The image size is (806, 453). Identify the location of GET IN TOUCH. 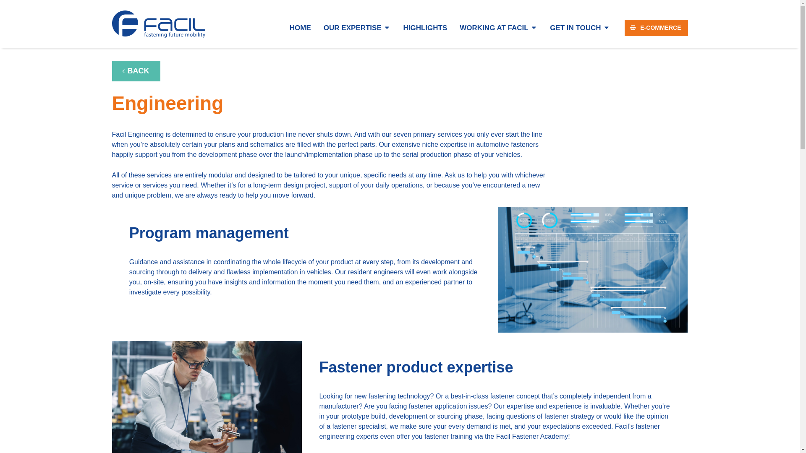
(580, 28).